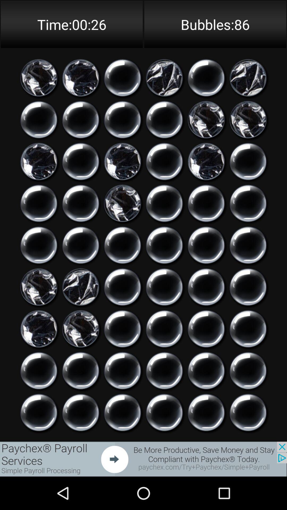  Describe the element at coordinates (164, 203) in the screenshot. I see `click on bubbles` at that location.